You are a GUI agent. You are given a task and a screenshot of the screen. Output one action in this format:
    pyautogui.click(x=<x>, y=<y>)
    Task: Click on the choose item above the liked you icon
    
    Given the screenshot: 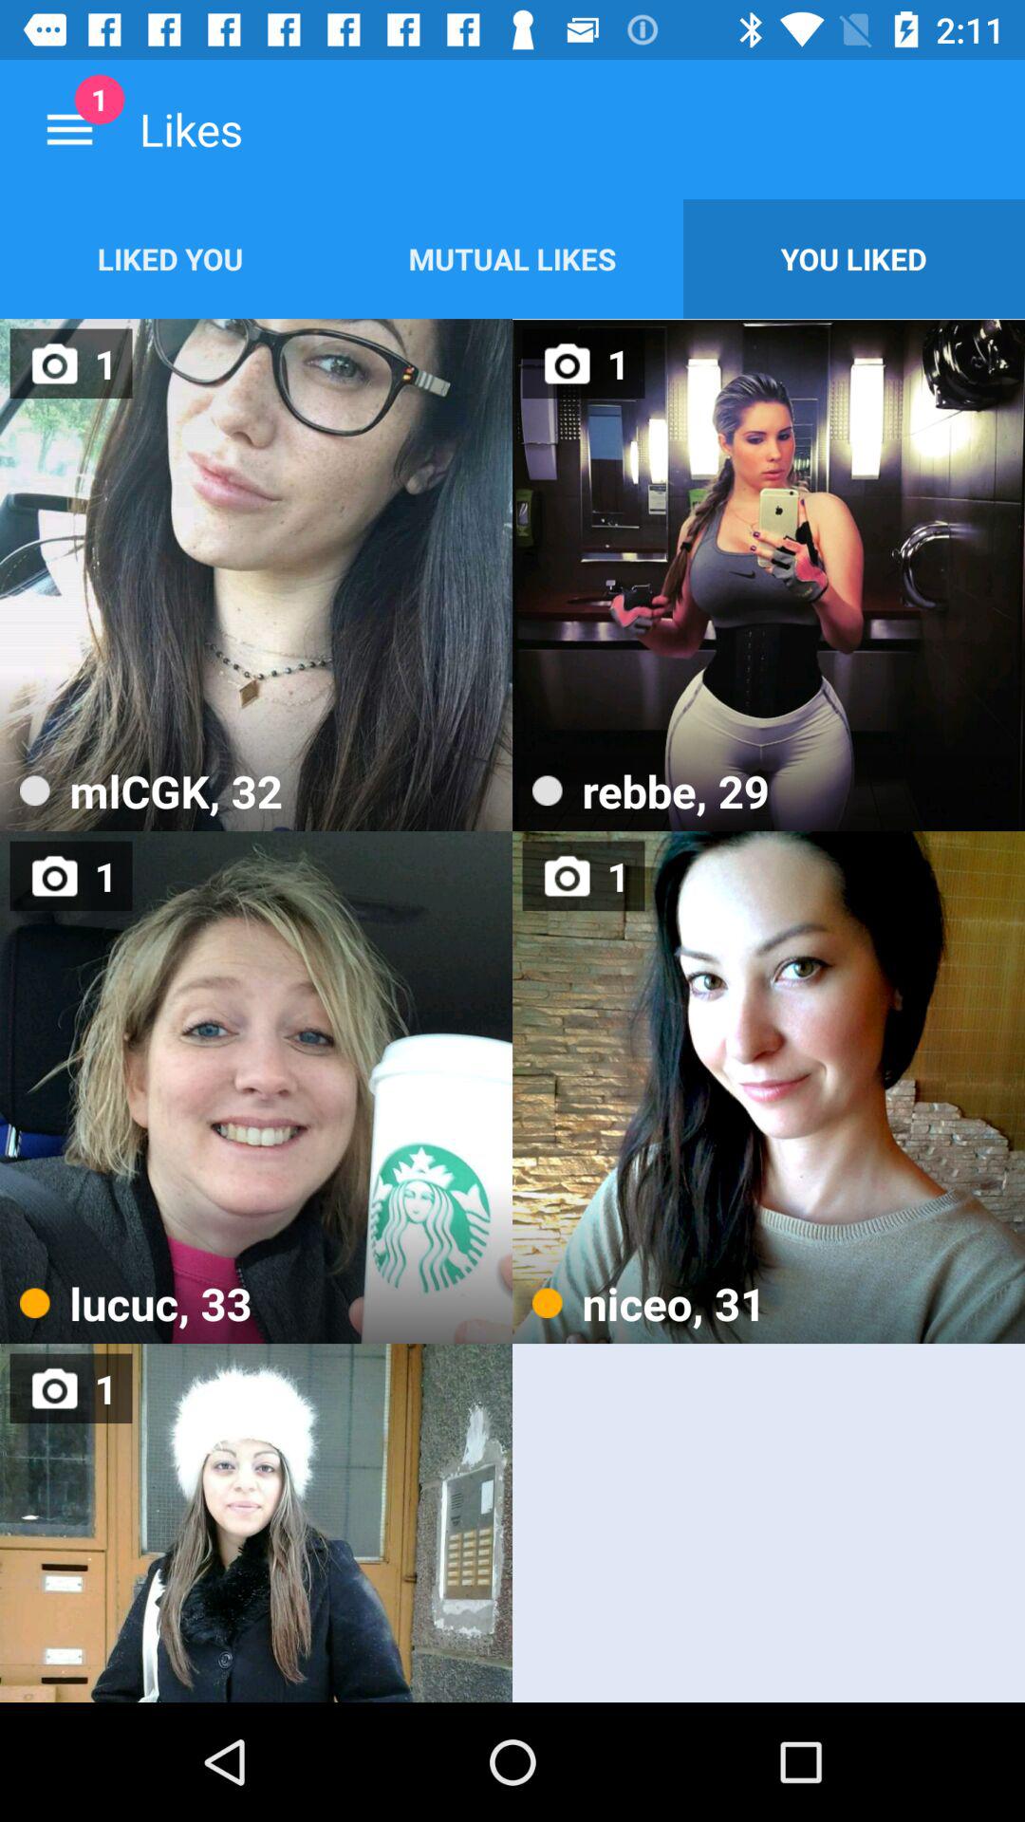 What is the action you would take?
    pyautogui.click(x=69, y=129)
    